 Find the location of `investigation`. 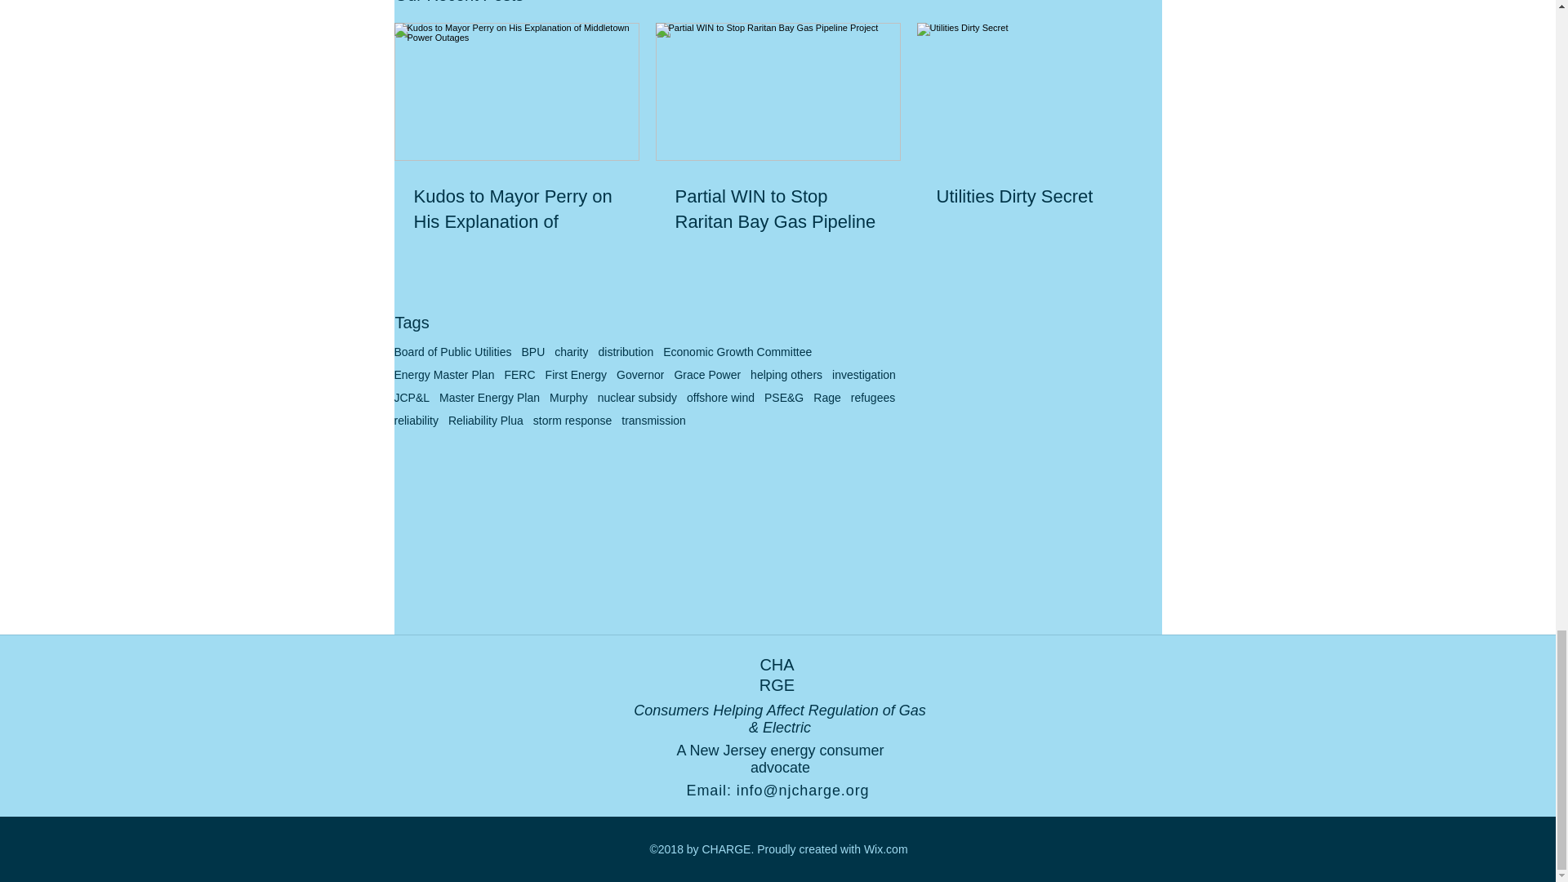

investigation is located at coordinates (864, 374).